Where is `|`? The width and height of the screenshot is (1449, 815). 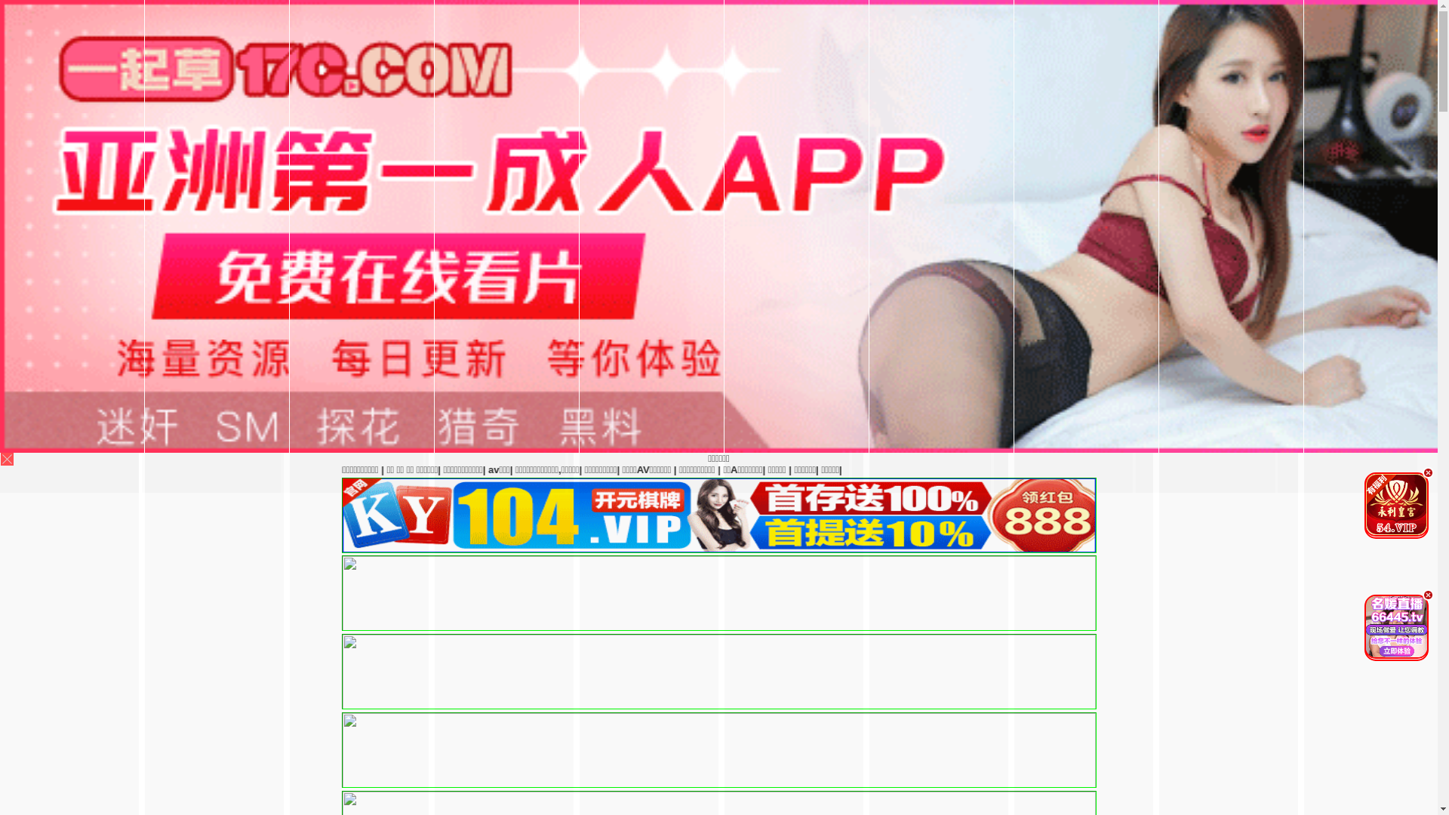 | is located at coordinates (688, 469).